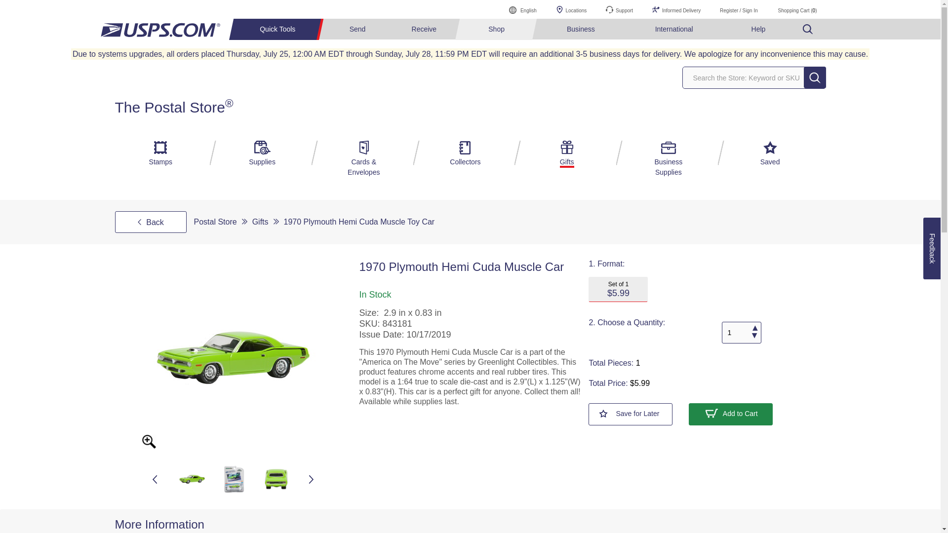 This screenshot has height=533, width=948. I want to click on Informed Delivery, so click(676, 9).